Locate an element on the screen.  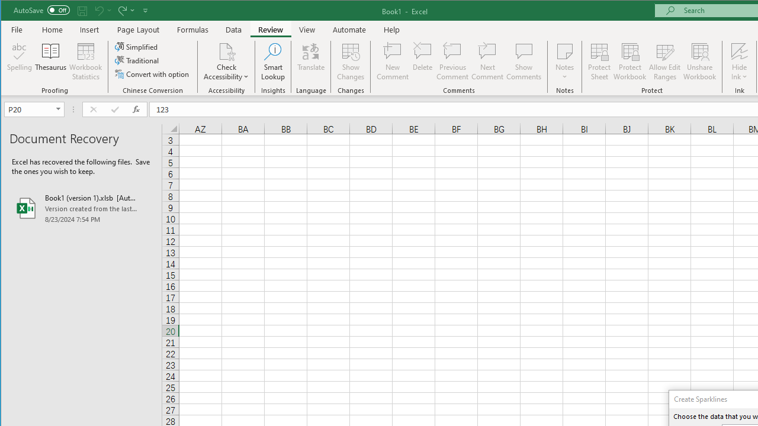
Next Comment is located at coordinates (487, 62).